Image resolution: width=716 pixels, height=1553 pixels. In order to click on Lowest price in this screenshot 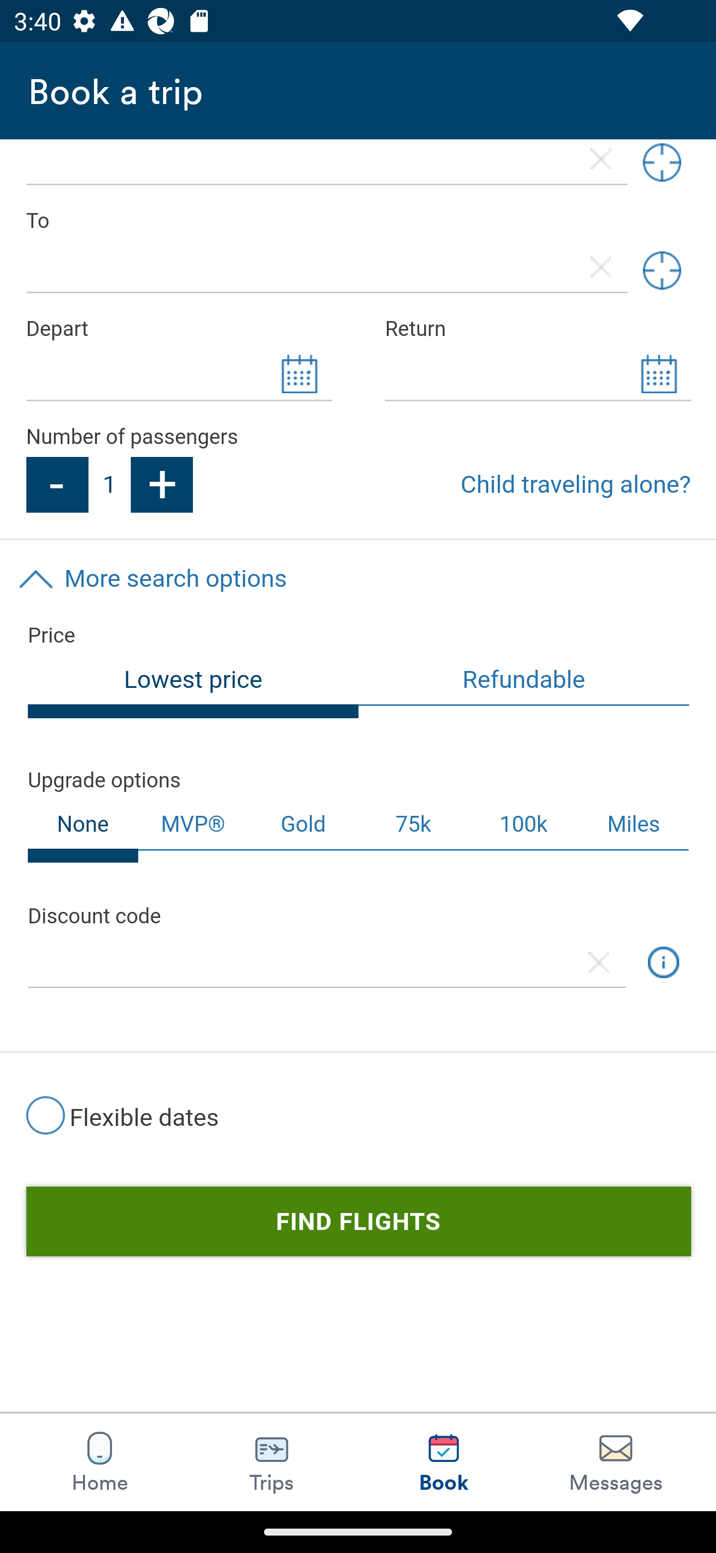, I will do `click(194, 687)`.